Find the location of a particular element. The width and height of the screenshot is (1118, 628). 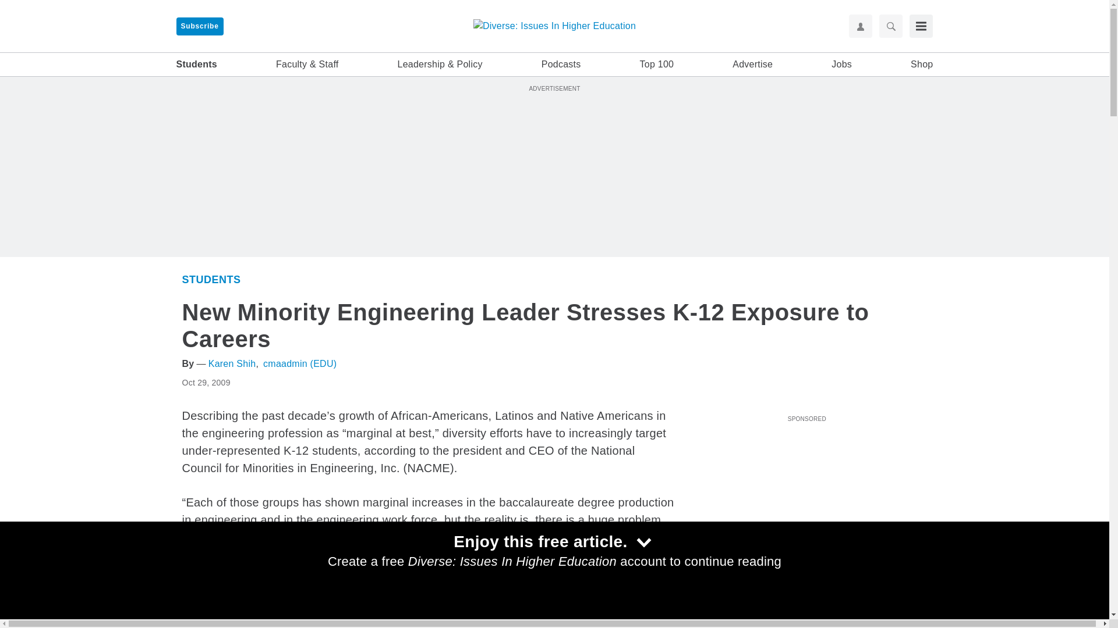

Students is located at coordinates (709, 622).